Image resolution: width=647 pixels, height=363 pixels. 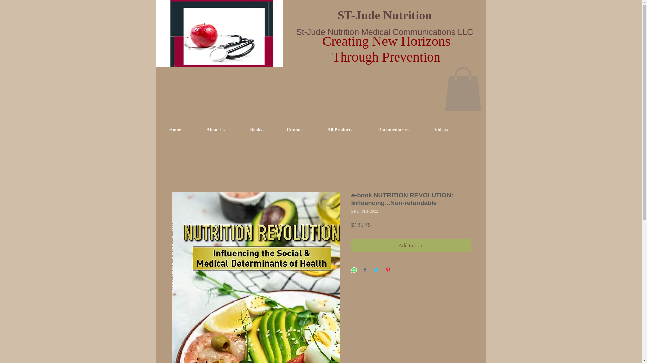 What do you see at coordinates (441, 130) in the screenshot?
I see `Videos` at bounding box center [441, 130].